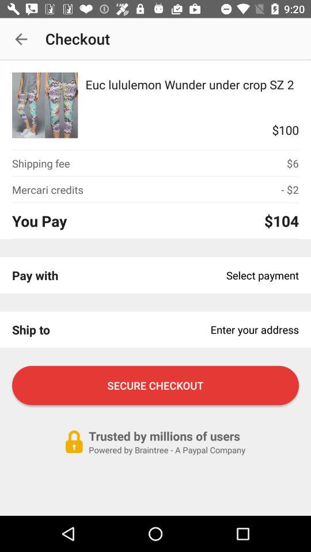 The width and height of the screenshot is (311, 552). What do you see at coordinates (155, 385) in the screenshot?
I see `choose the icon above trusted by millions item` at bounding box center [155, 385].